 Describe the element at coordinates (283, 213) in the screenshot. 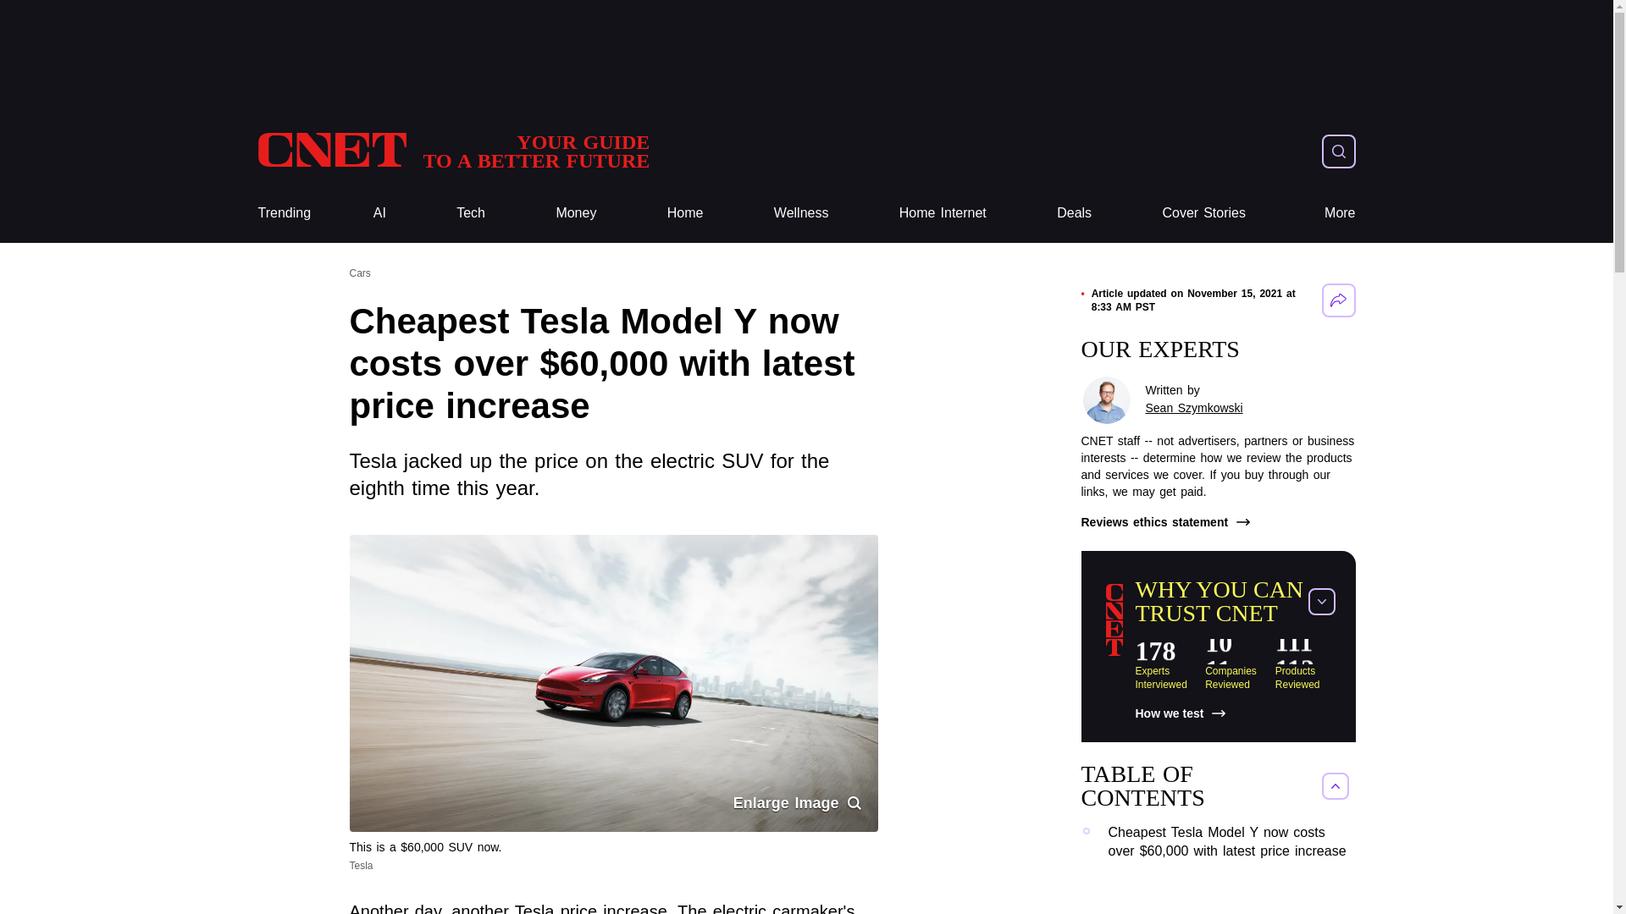

I see `Tech` at that location.